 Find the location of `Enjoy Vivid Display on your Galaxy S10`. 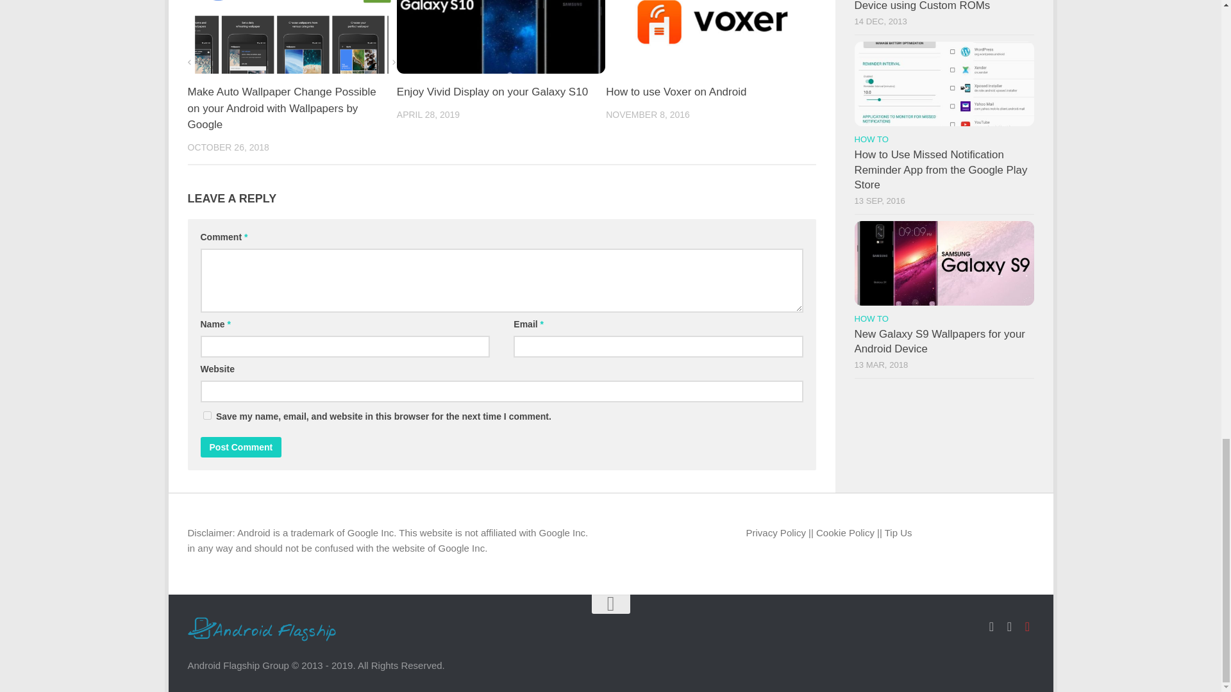

Enjoy Vivid Display on your Galaxy S10 is located at coordinates (492, 92).